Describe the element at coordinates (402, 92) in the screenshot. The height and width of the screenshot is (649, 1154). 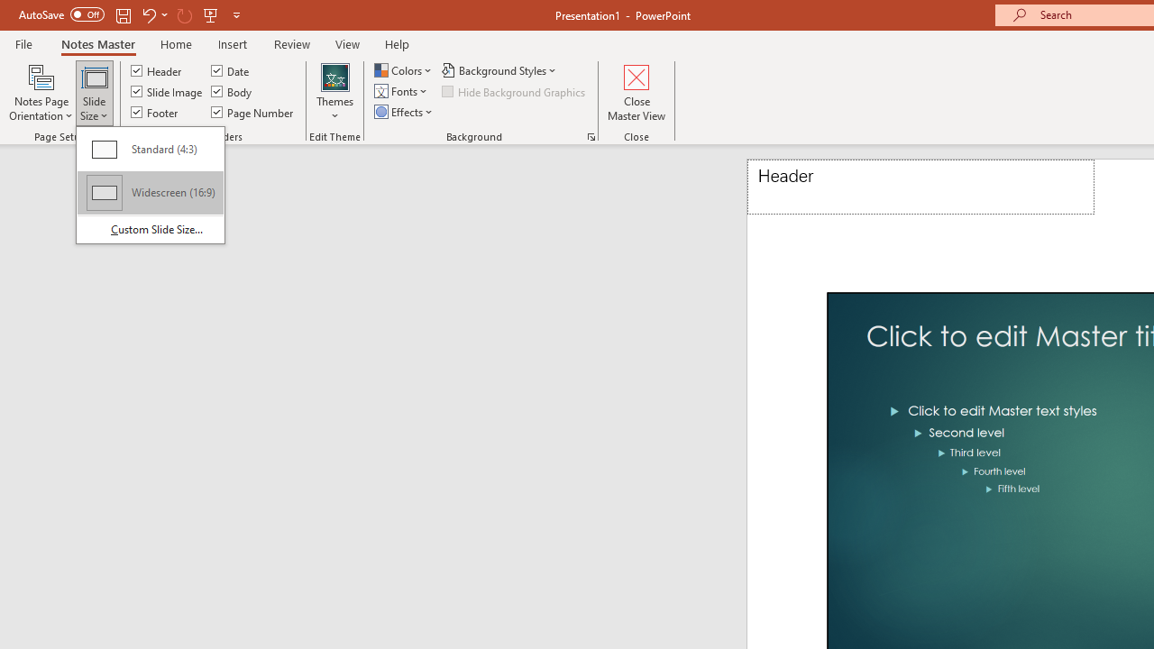
I see `Fonts` at that location.